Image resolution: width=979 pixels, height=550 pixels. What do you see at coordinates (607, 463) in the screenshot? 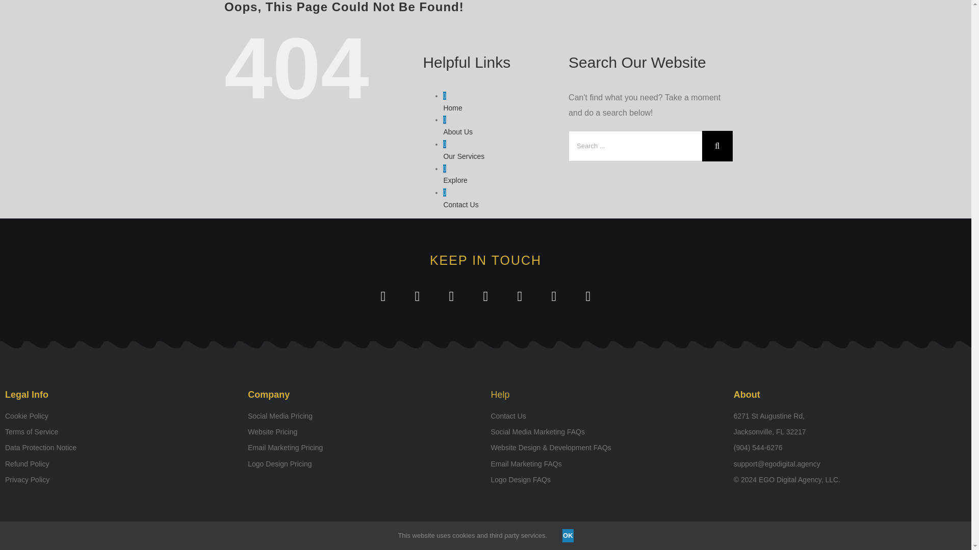
I see `Email Marketing FAQs` at bounding box center [607, 463].